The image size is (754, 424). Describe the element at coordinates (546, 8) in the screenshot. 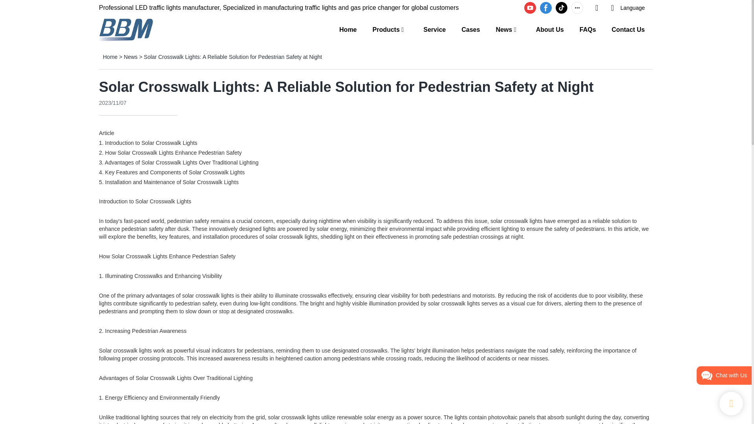

I see `facebook` at that location.